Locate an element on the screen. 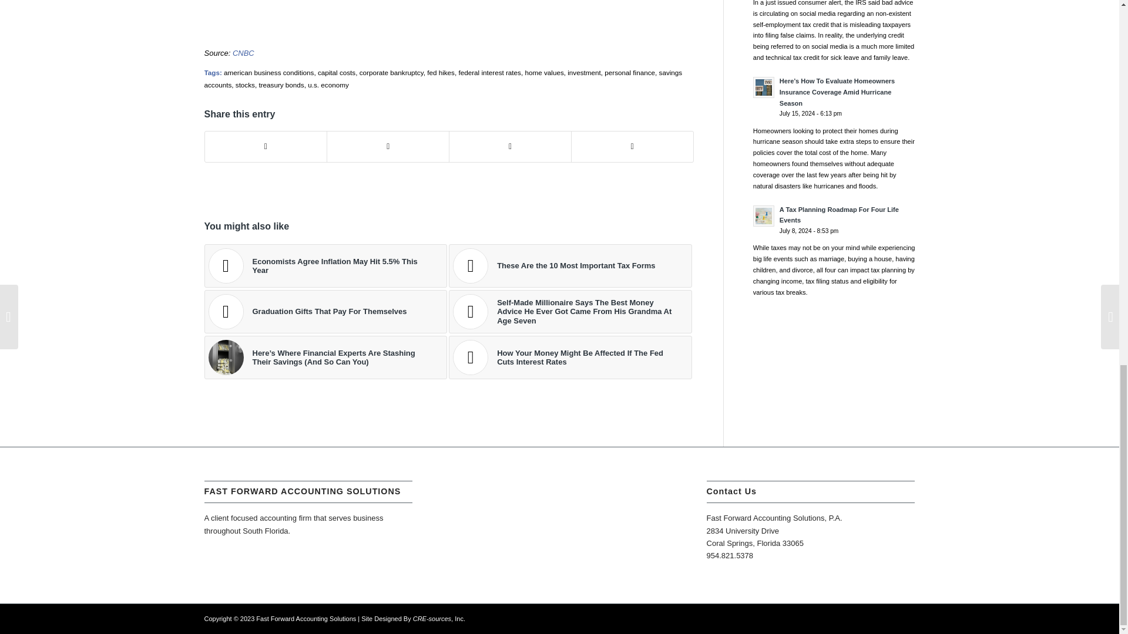 Image resolution: width=1128 pixels, height=634 pixels. treasury bonds is located at coordinates (281, 85).